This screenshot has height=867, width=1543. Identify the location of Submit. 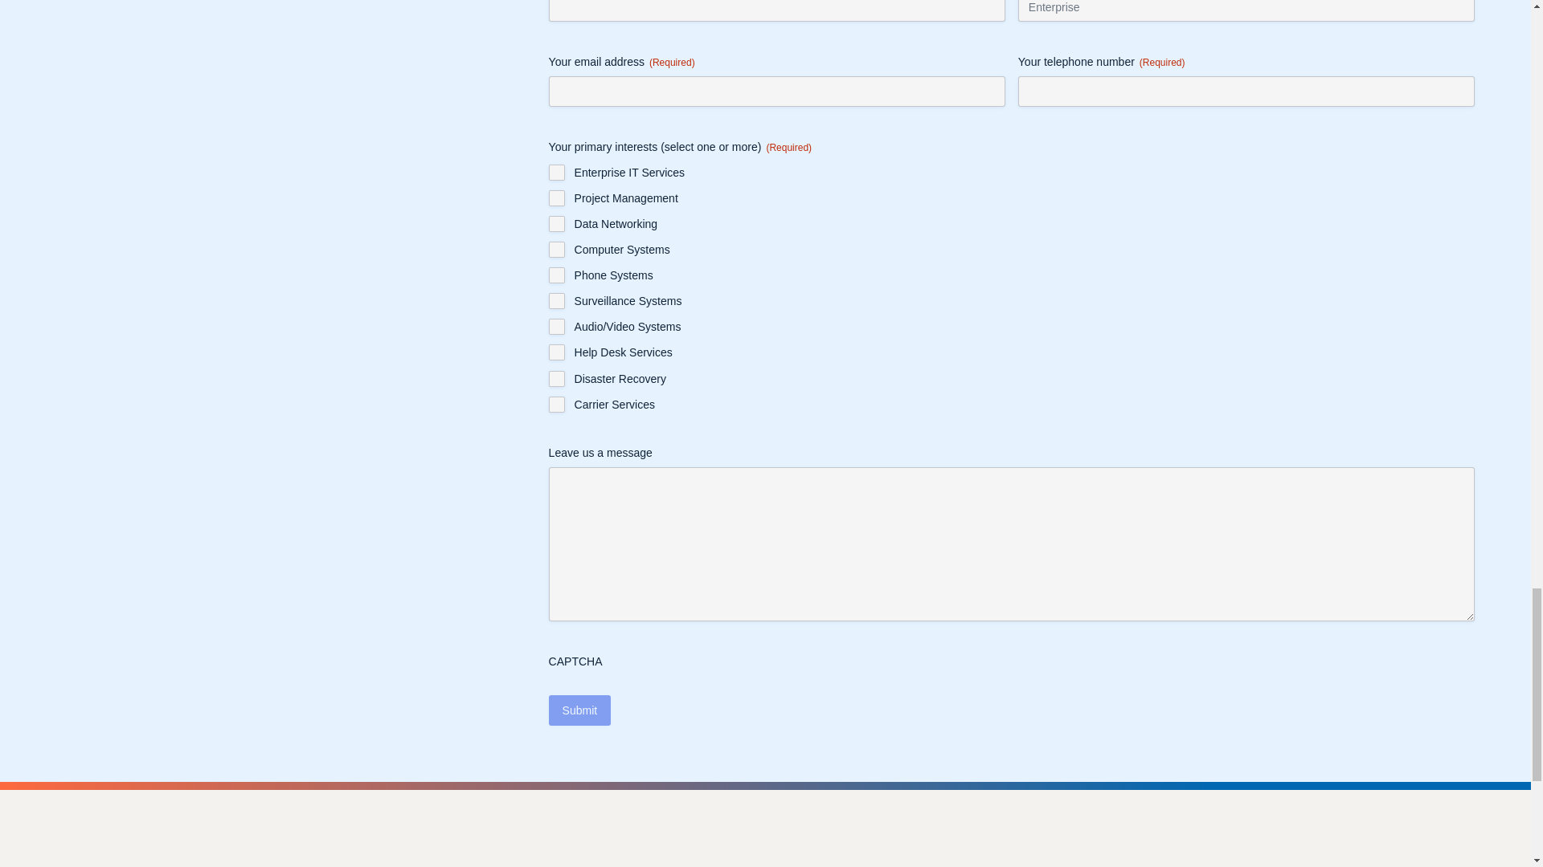
(580, 710).